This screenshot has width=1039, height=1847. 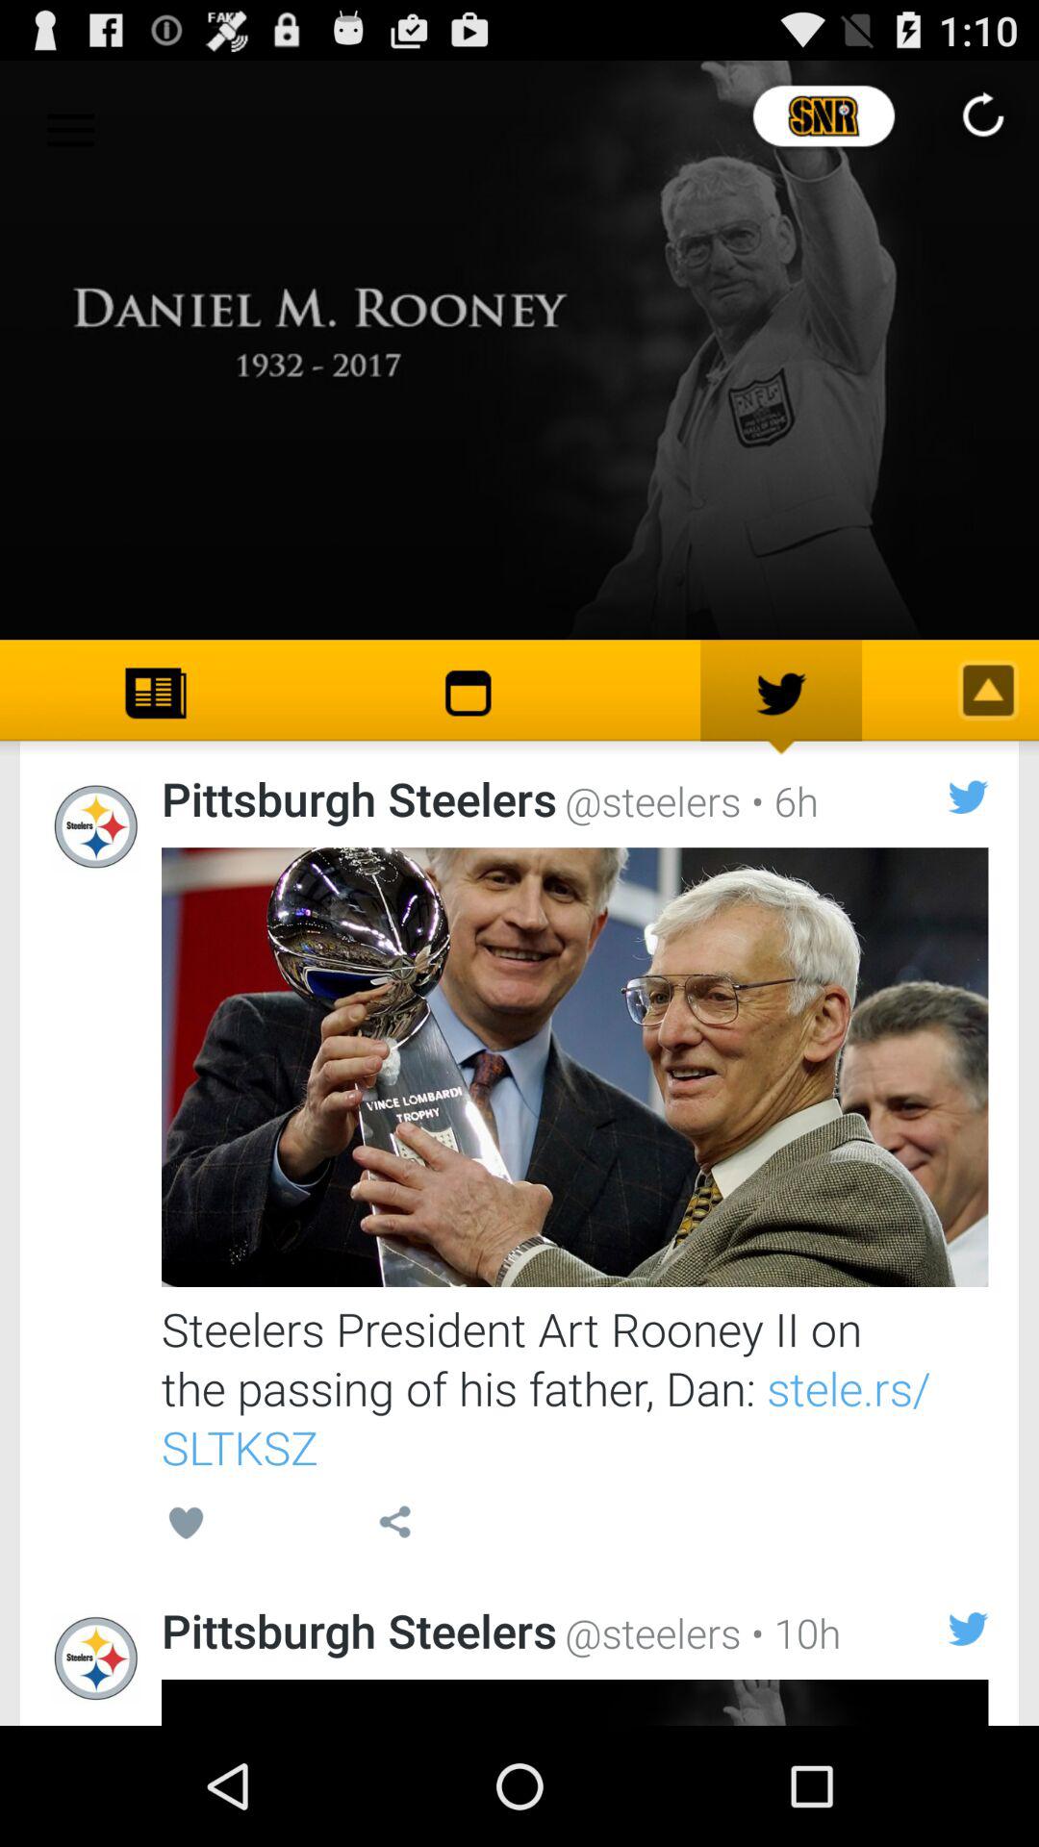 What do you see at coordinates (791, 1632) in the screenshot?
I see `tap item below the steelers president art icon` at bounding box center [791, 1632].